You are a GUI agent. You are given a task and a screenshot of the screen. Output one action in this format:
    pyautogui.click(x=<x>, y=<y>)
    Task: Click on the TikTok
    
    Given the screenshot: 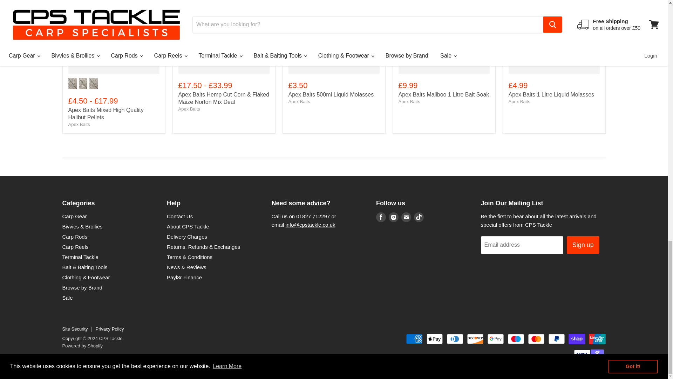 What is the action you would take?
    pyautogui.click(x=419, y=217)
    